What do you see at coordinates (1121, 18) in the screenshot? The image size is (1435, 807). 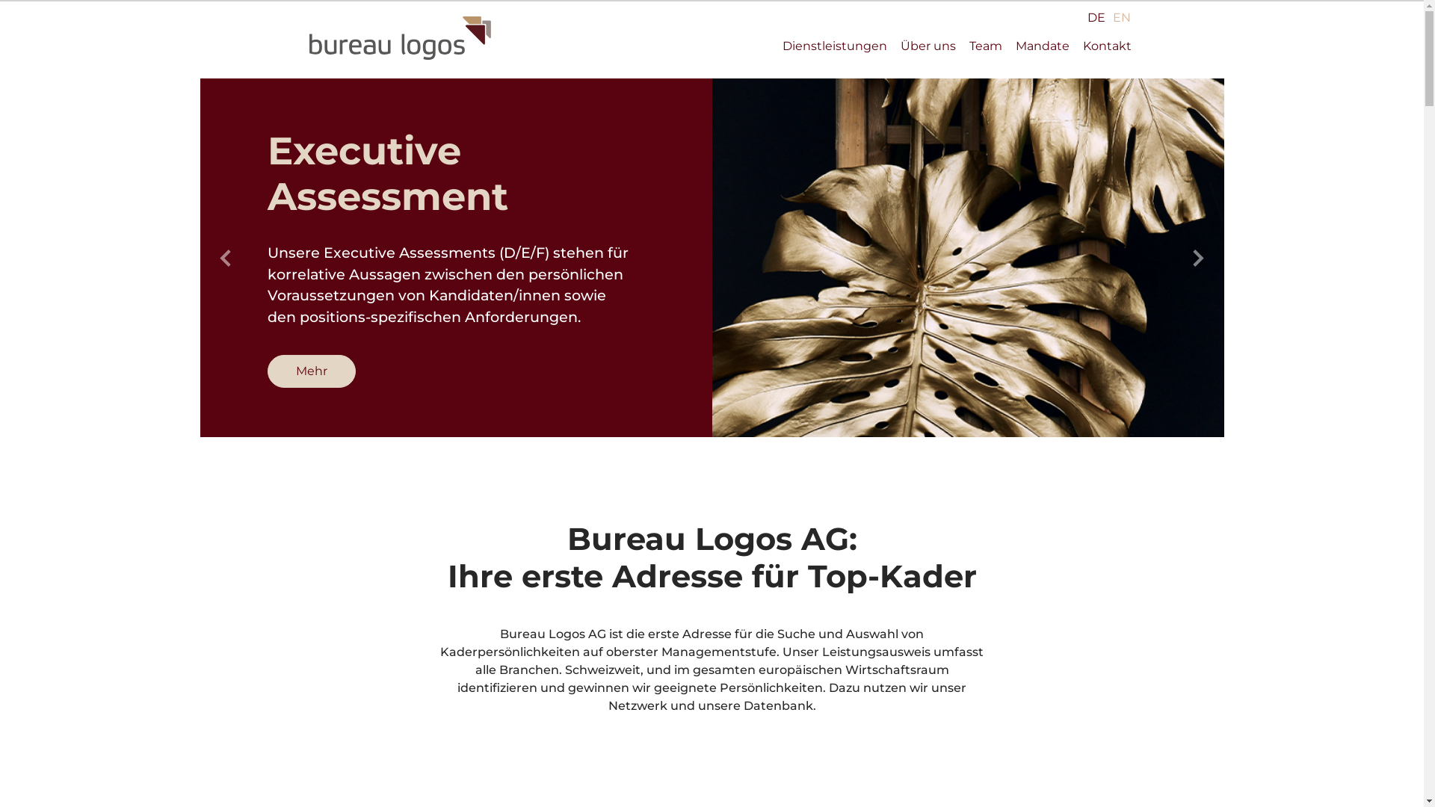 I see `EN` at bounding box center [1121, 18].